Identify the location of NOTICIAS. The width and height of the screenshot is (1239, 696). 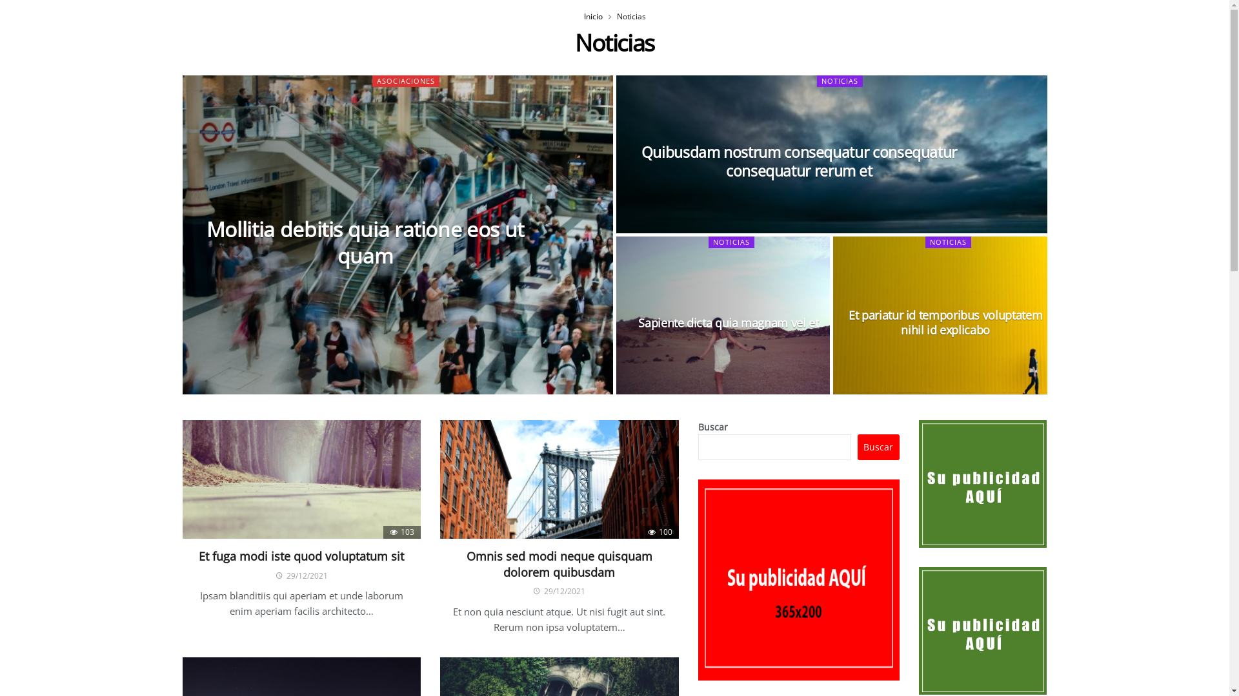
(949, 242).